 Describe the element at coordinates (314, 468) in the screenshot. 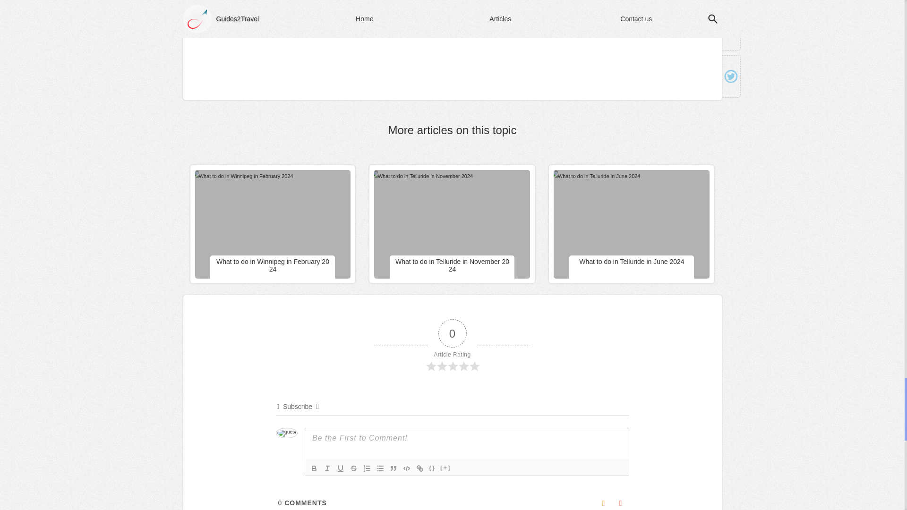

I see `Bold` at that location.